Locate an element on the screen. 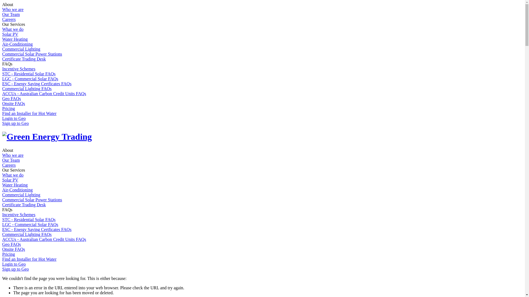 The height and width of the screenshot is (297, 529). Careers is located at coordinates (9, 19).